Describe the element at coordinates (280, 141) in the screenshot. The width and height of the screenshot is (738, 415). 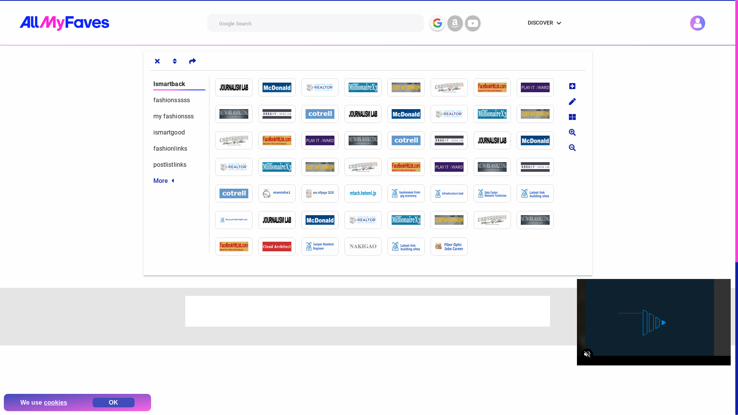
I see `http://facebookhitlist.com/profiles/blogs/stylee-fashions` at that location.